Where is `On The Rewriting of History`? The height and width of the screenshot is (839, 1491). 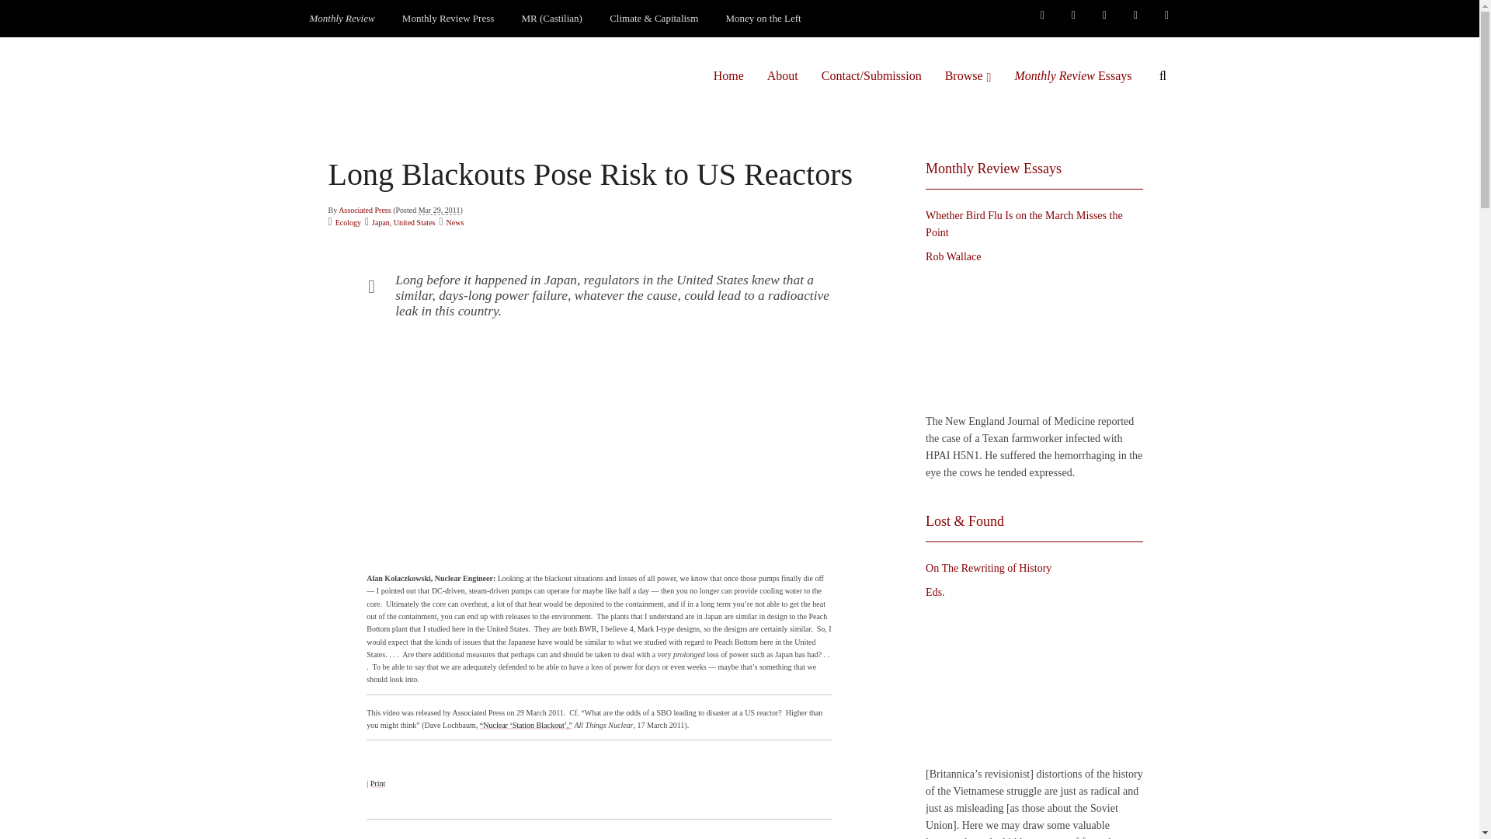
On The Rewriting of History is located at coordinates (1030, 683).